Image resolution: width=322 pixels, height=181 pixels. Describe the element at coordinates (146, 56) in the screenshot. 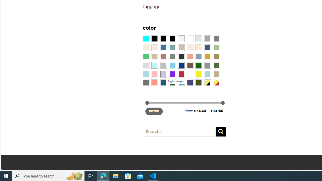

I see `Emerald Green` at that location.